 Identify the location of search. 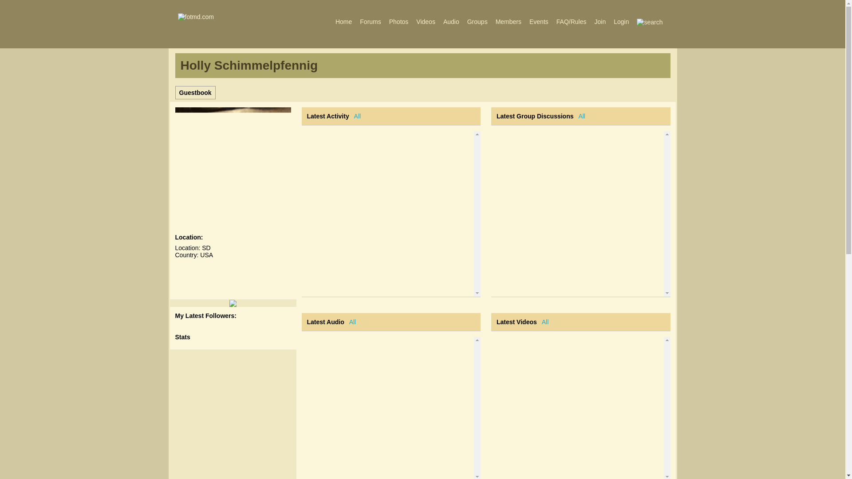
(650, 22).